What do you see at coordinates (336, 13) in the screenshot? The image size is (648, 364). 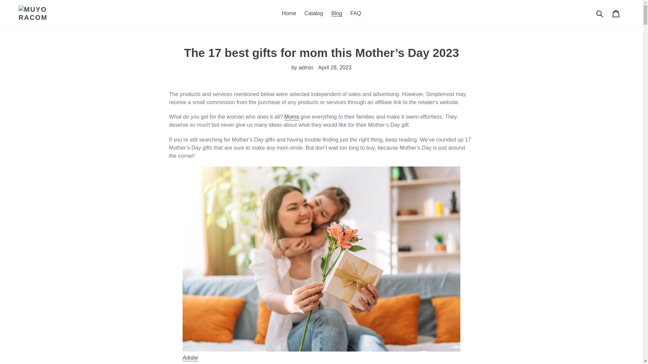 I see `Blog` at bounding box center [336, 13].